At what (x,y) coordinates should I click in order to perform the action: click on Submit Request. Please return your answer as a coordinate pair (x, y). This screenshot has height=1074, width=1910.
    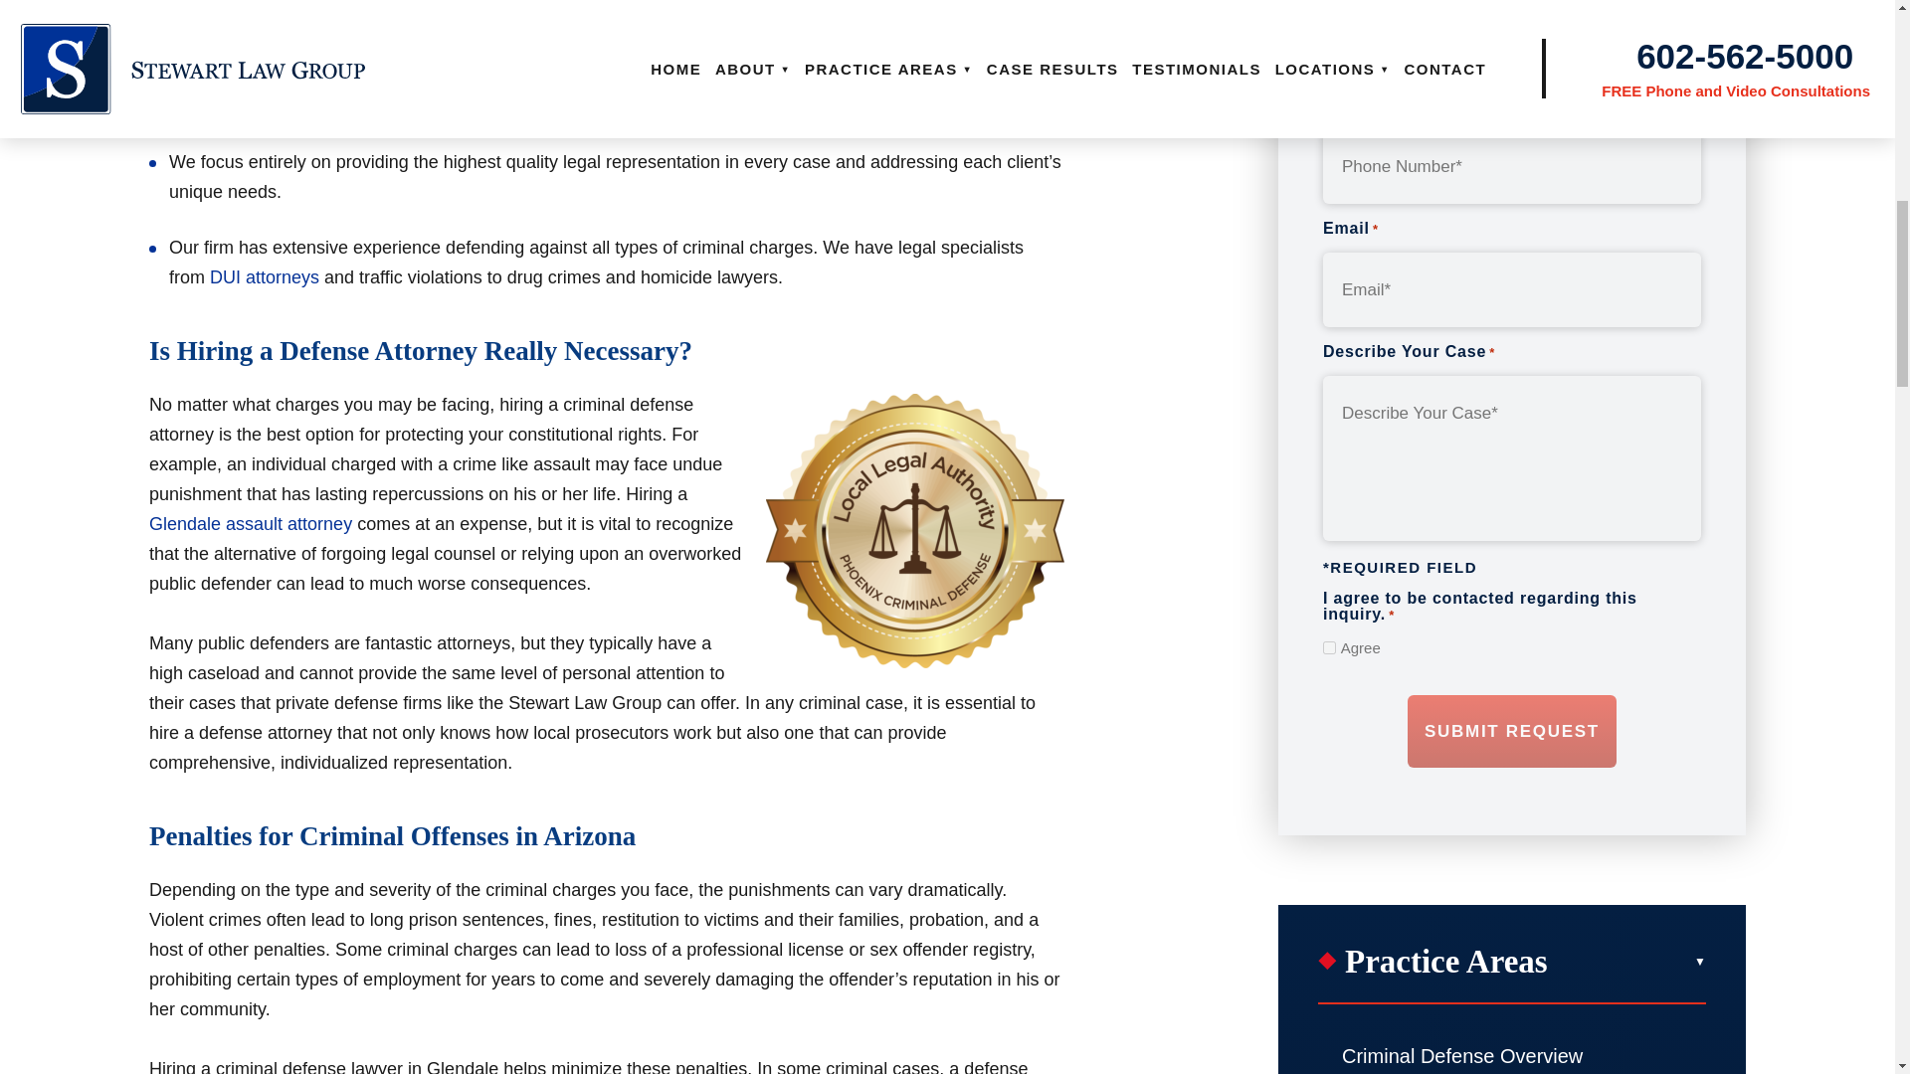
    Looking at the image, I should click on (1512, 732).